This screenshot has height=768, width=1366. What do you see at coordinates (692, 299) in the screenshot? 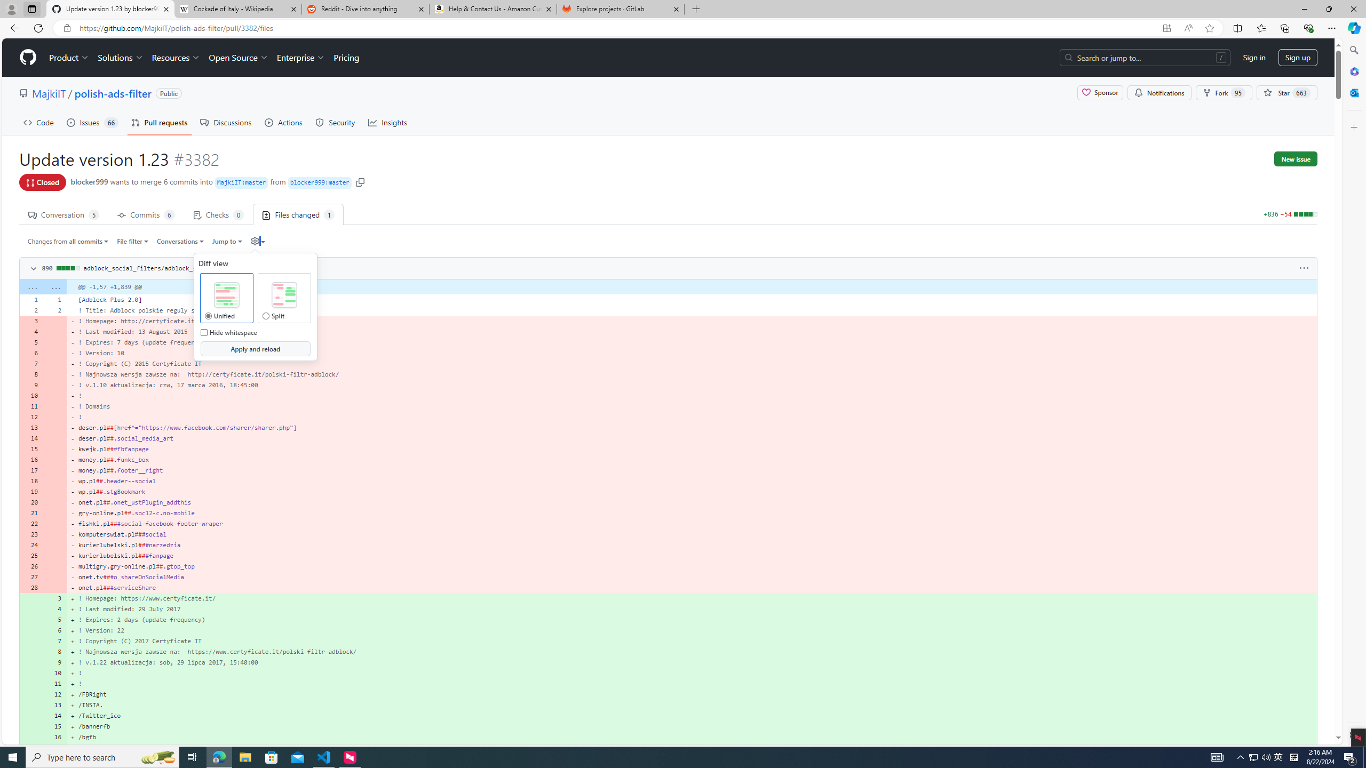
I see `[Adblock Plus 2.0]` at bounding box center [692, 299].